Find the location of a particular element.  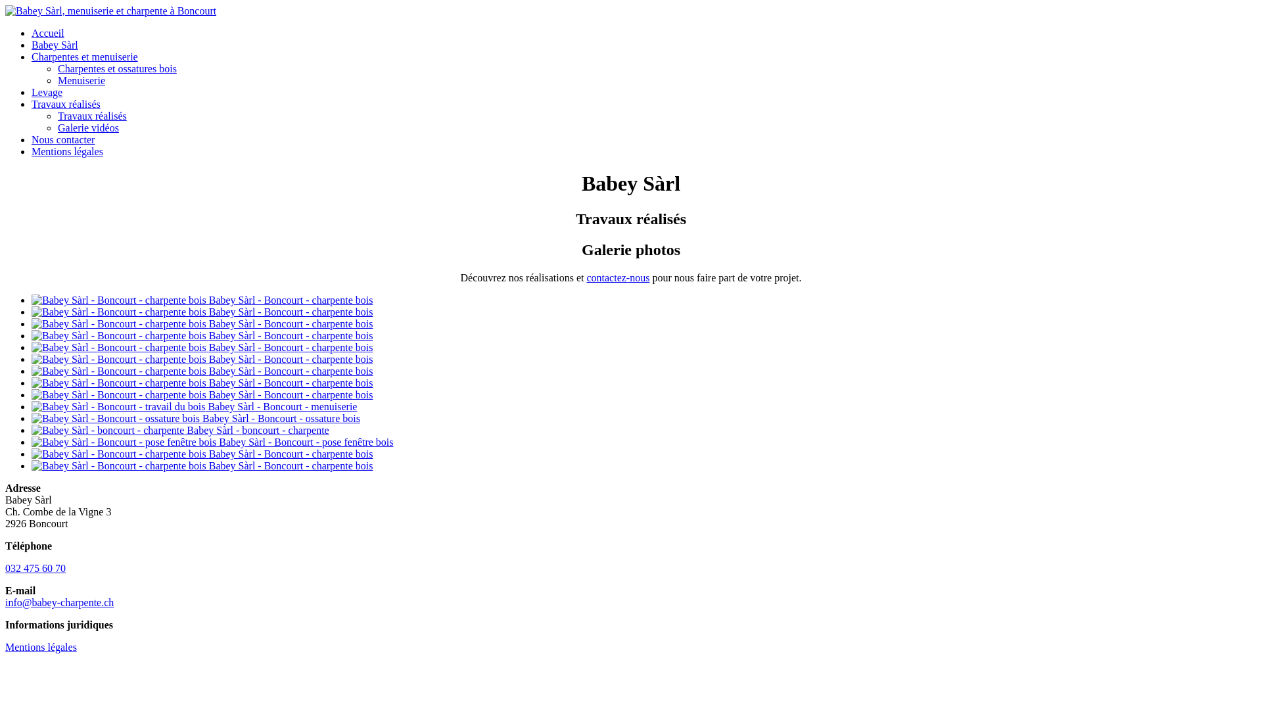

Nous contacter is located at coordinates (63, 139).